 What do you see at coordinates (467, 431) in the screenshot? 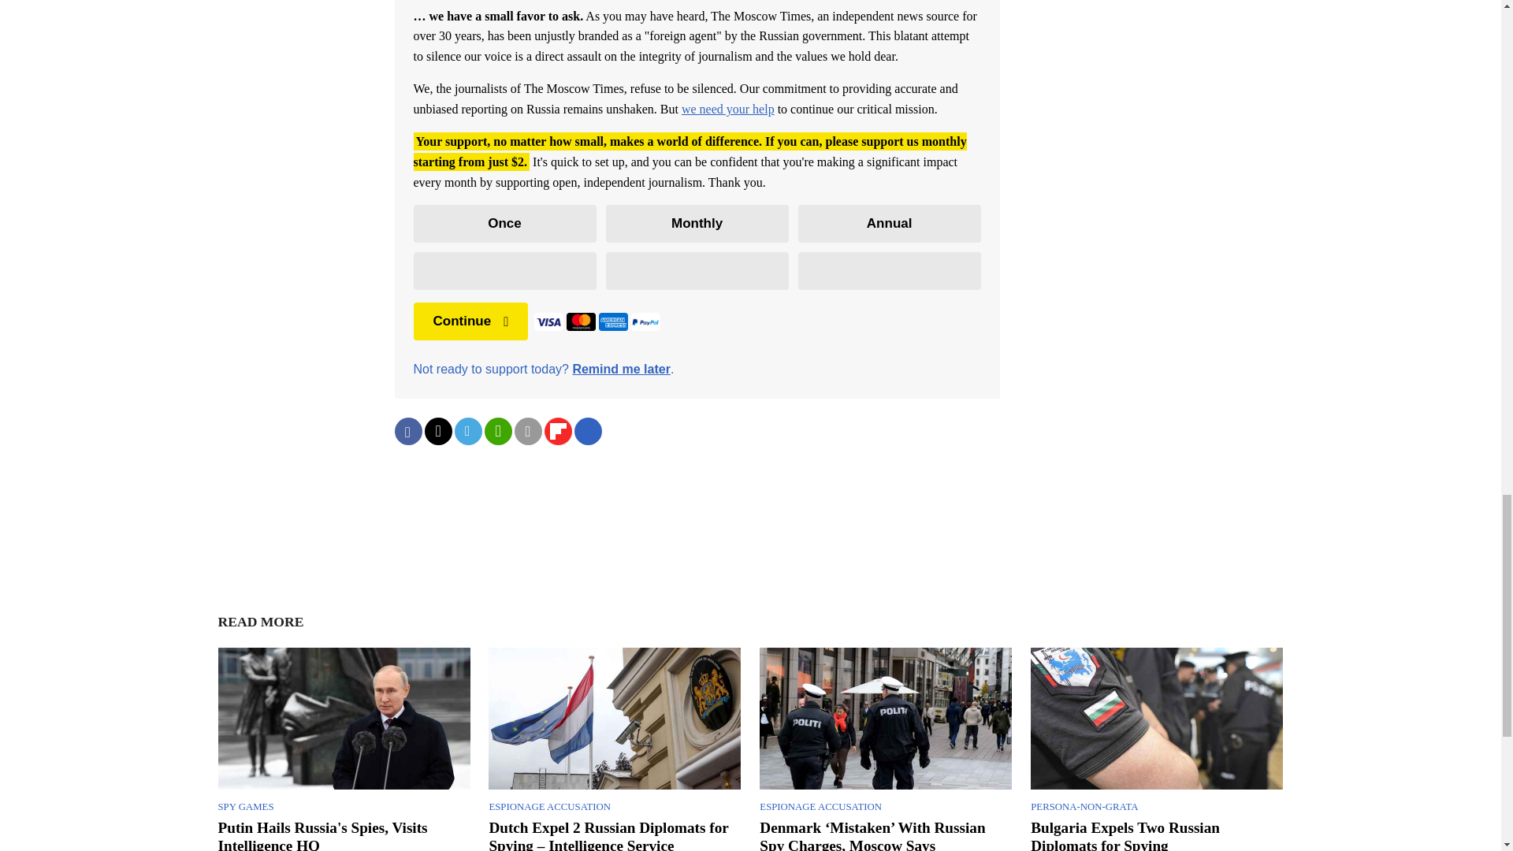
I see `Share on Telegram` at bounding box center [467, 431].